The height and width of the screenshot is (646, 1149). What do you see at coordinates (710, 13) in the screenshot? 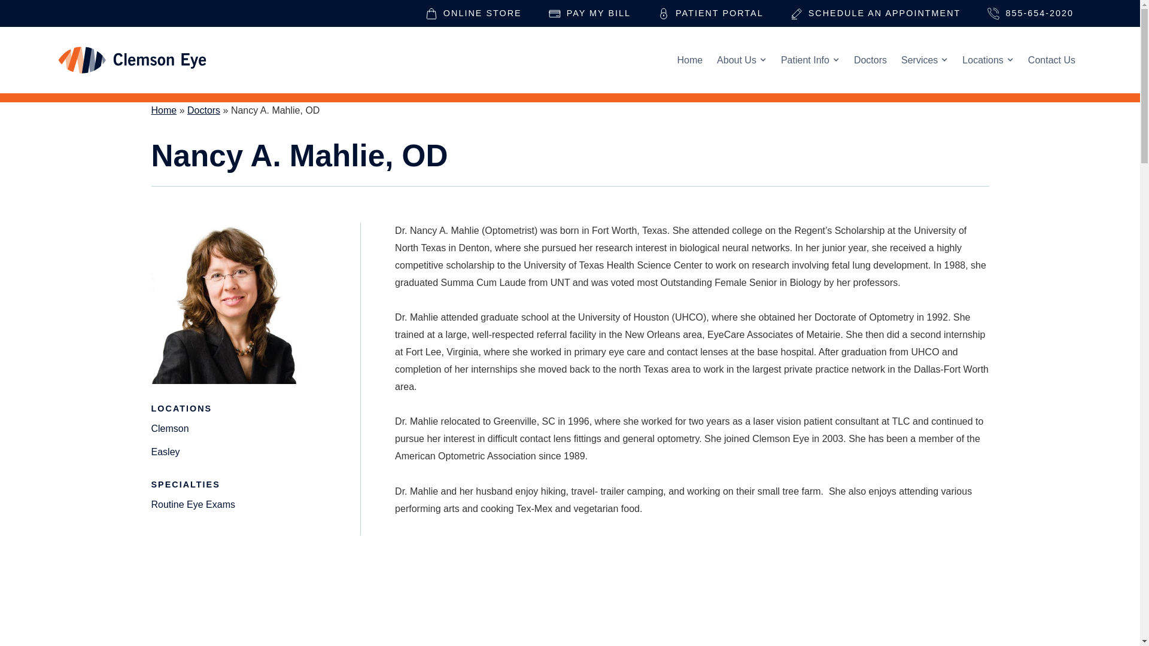
I see `PATIENT PORTAL` at bounding box center [710, 13].